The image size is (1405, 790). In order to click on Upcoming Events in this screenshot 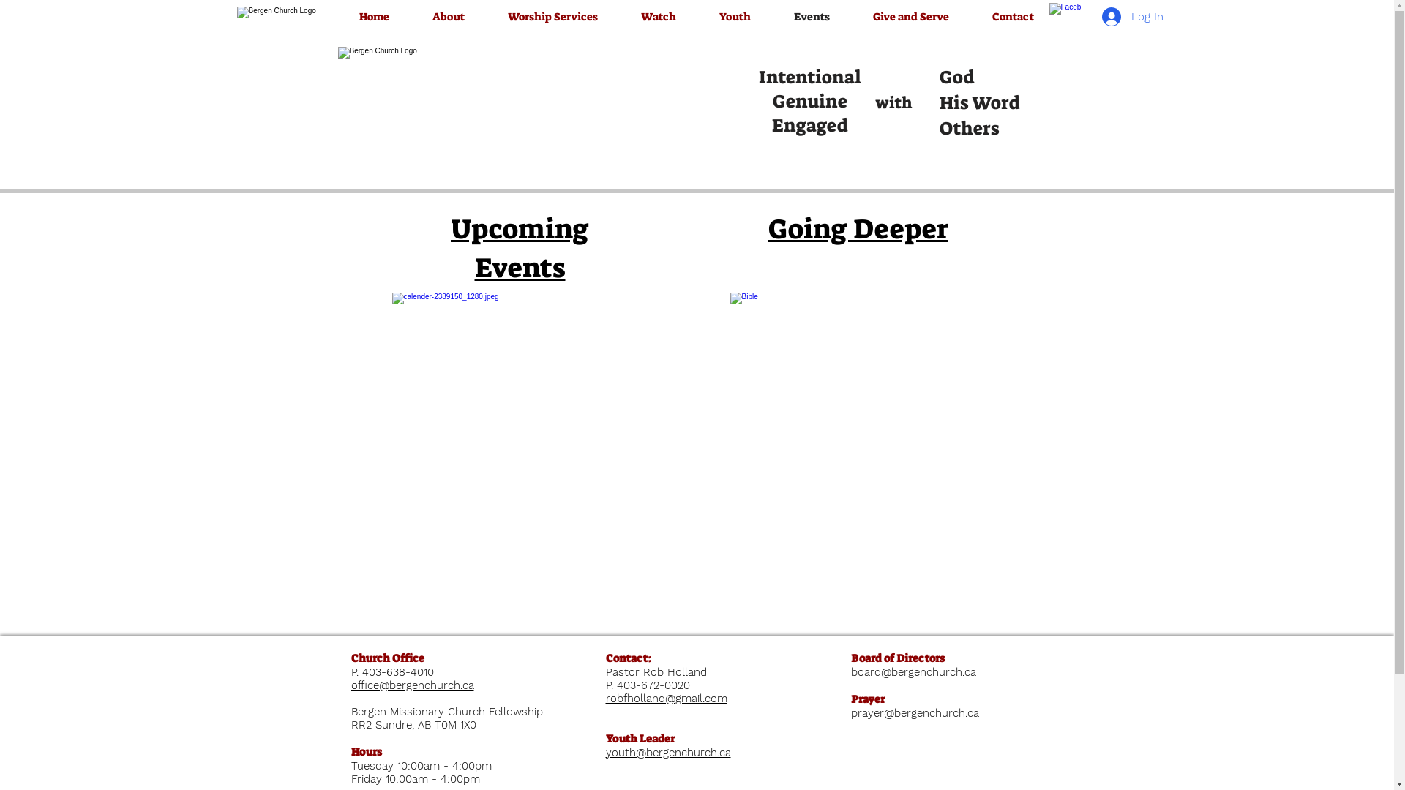, I will do `click(520, 249)`.